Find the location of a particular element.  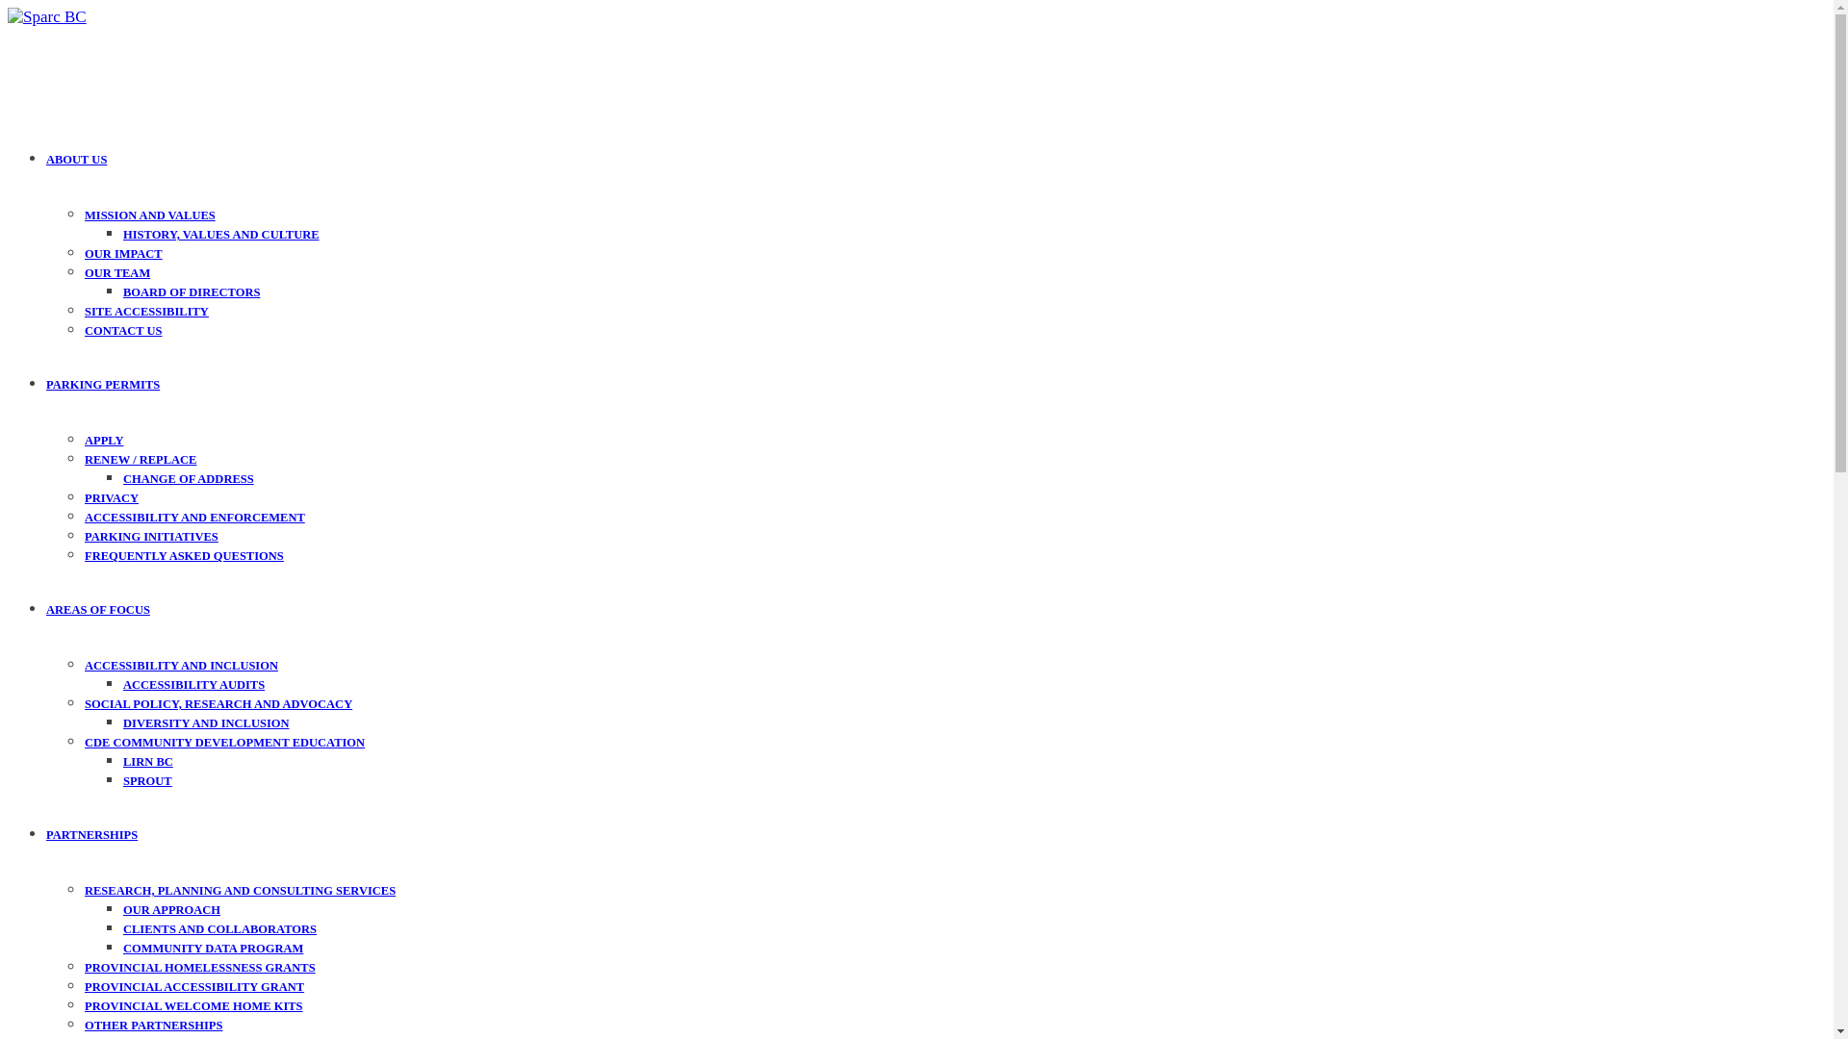

FREQUENTLY ASKED QUESTIONS is located at coordinates (185, 556).